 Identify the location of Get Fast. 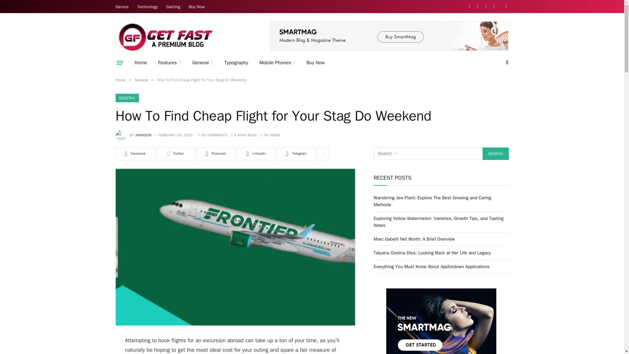
(164, 36).